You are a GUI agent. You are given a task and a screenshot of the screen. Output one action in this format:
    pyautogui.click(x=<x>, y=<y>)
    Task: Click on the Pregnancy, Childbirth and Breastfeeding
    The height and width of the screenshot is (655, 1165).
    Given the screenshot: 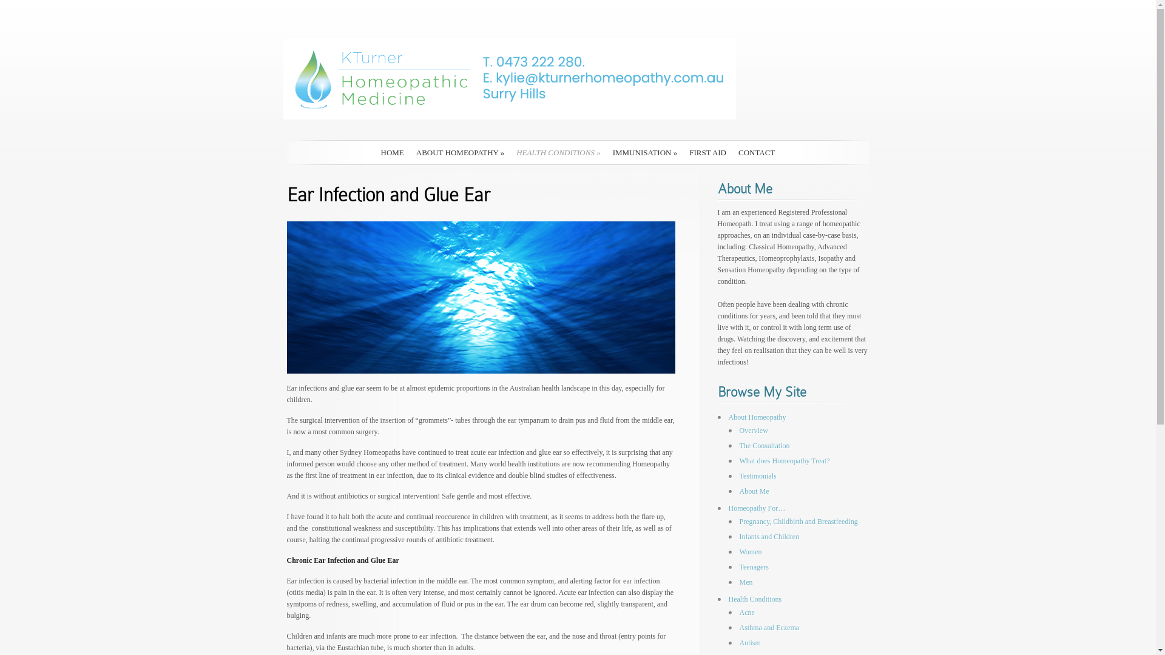 What is the action you would take?
    pyautogui.click(x=799, y=522)
    